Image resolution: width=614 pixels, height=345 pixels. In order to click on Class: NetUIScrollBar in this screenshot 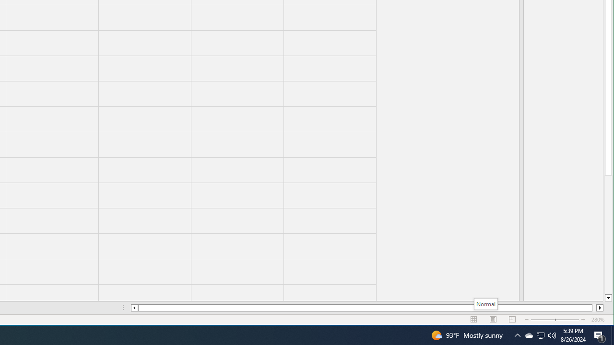, I will do `click(552, 335)`.